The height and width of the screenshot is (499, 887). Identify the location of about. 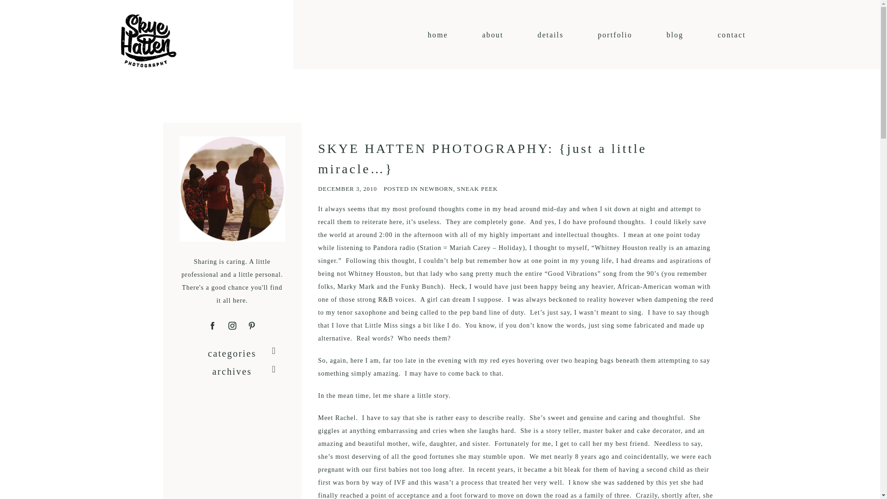
(493, 35).